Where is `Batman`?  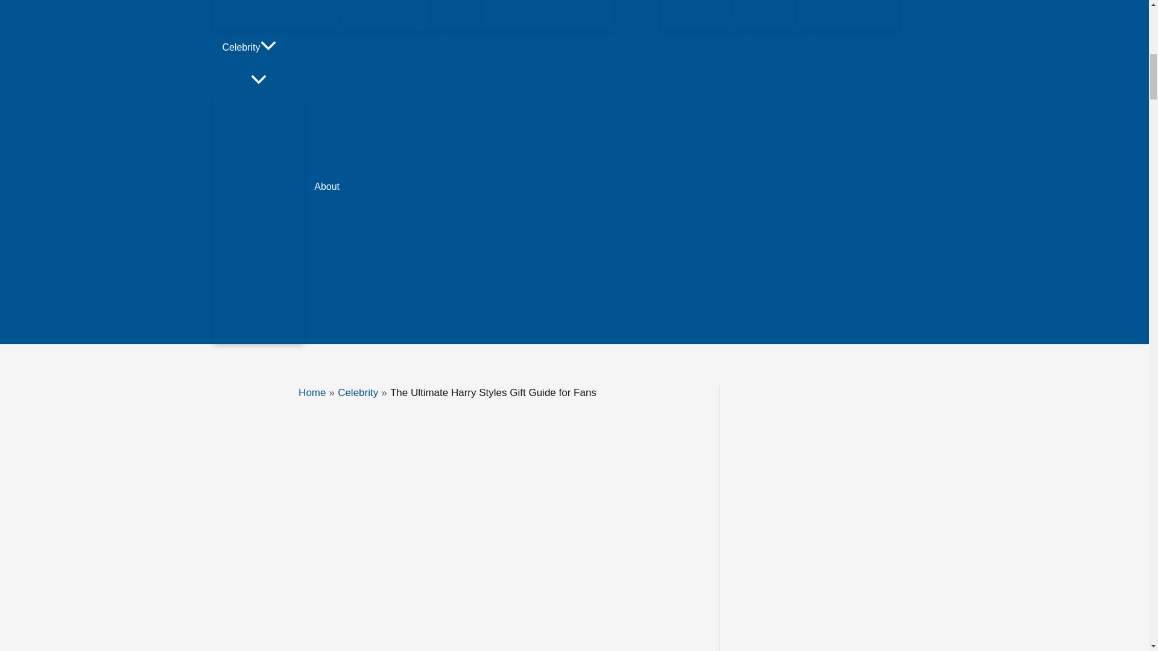
Batman is located at coordinates (455, 14).